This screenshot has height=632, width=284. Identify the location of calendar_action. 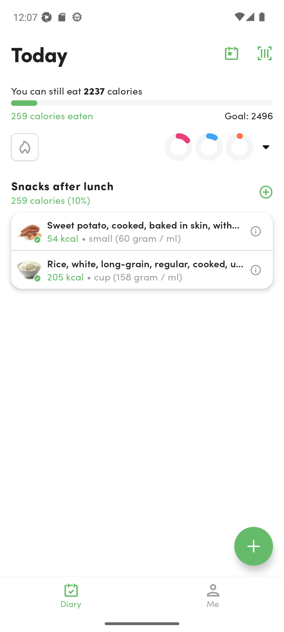
(231, 53).